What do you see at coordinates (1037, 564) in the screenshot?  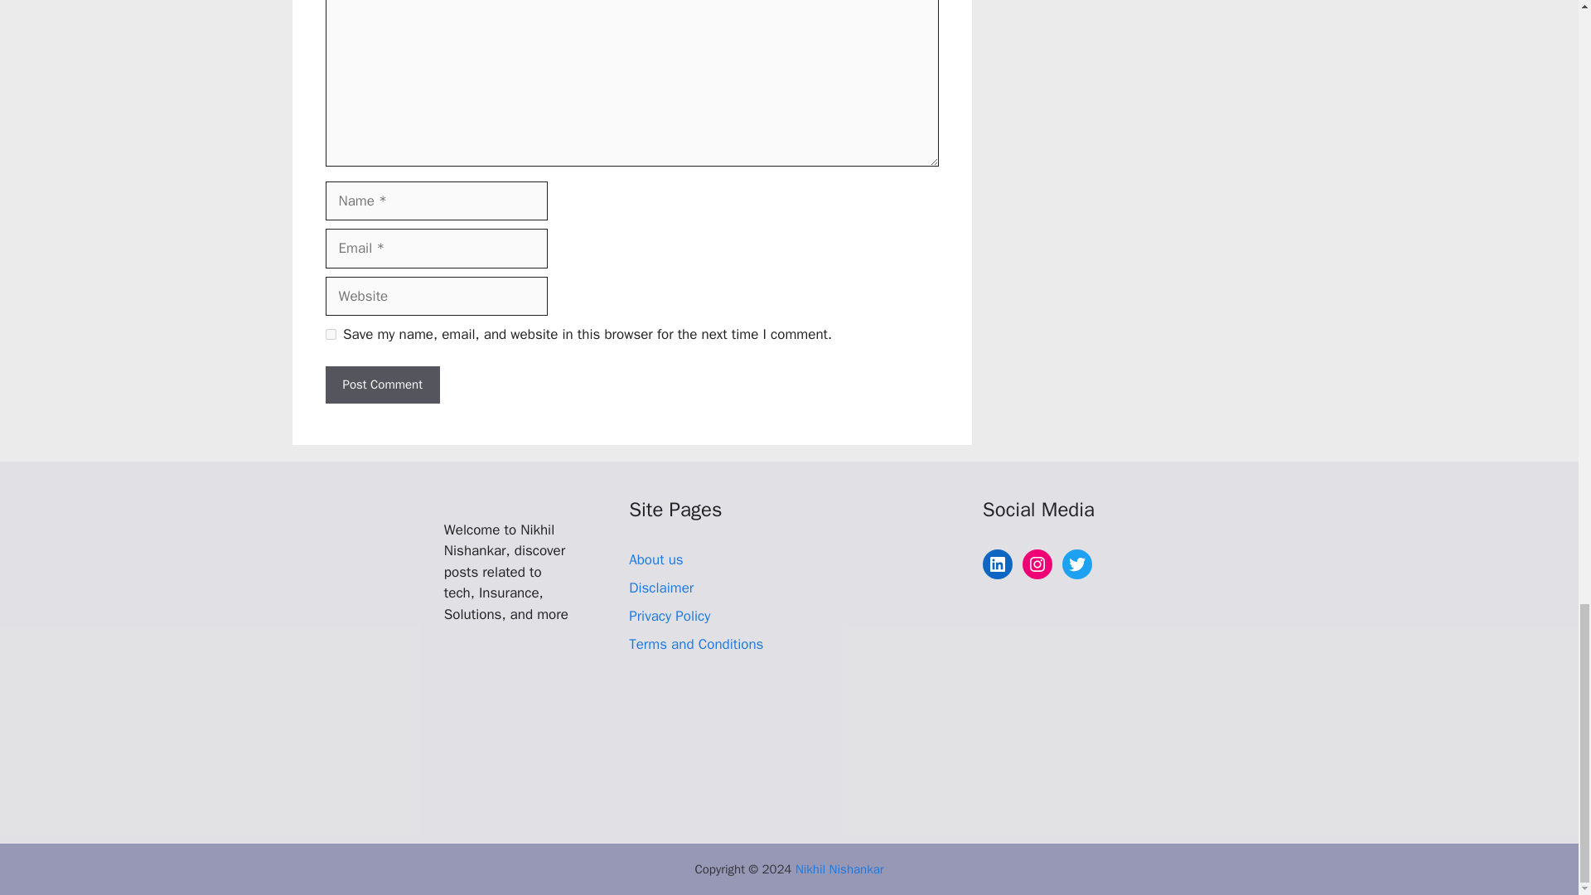 I see `Instagram` at bounding box center [1037, 564].